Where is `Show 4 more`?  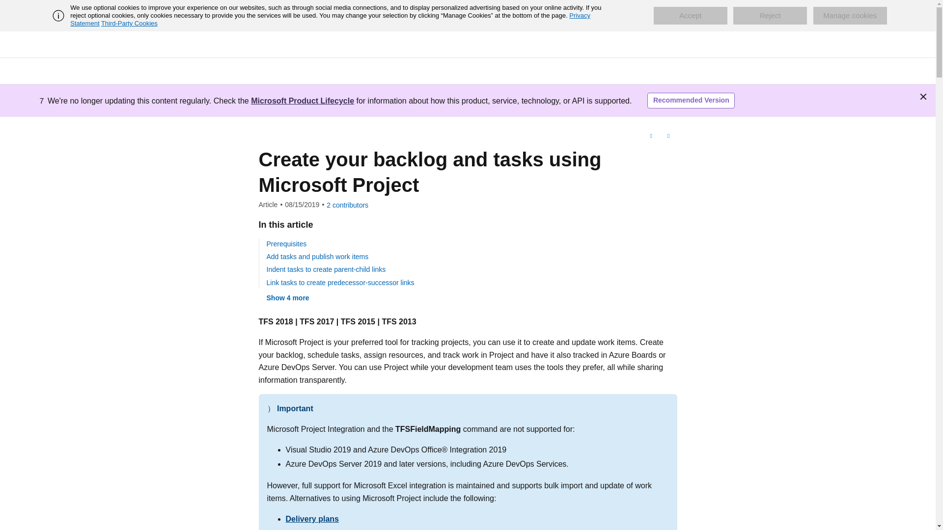 Show 4 more is located at coordinates (287, 297).